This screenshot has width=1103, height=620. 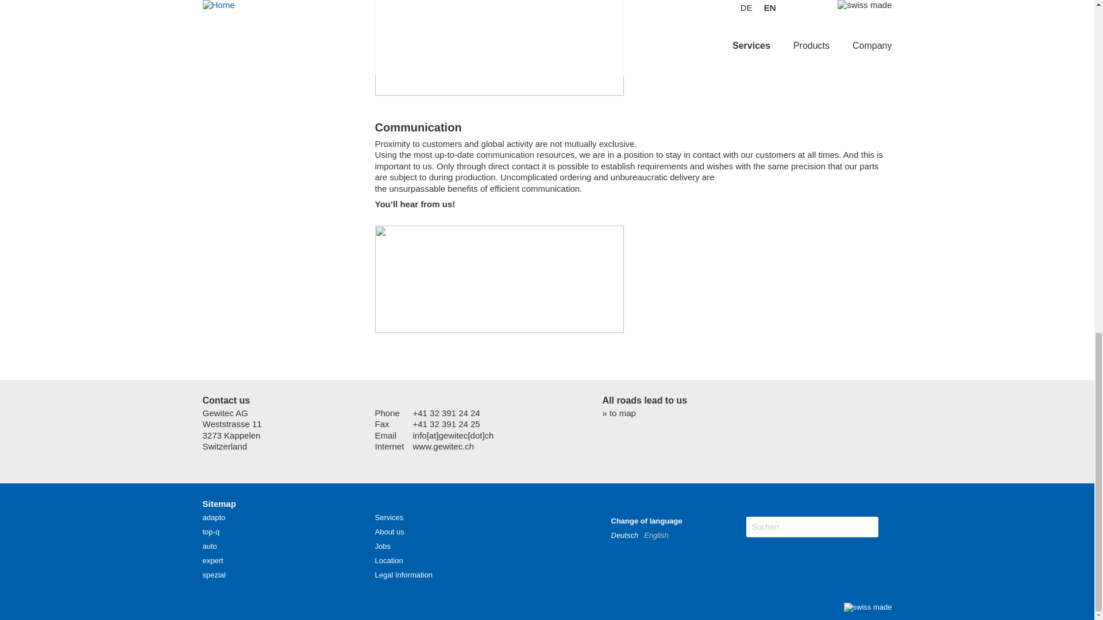 What do you see at coordinates (389, 532) in the screenshot?
I see `About us` at bounding box center [389, 532].